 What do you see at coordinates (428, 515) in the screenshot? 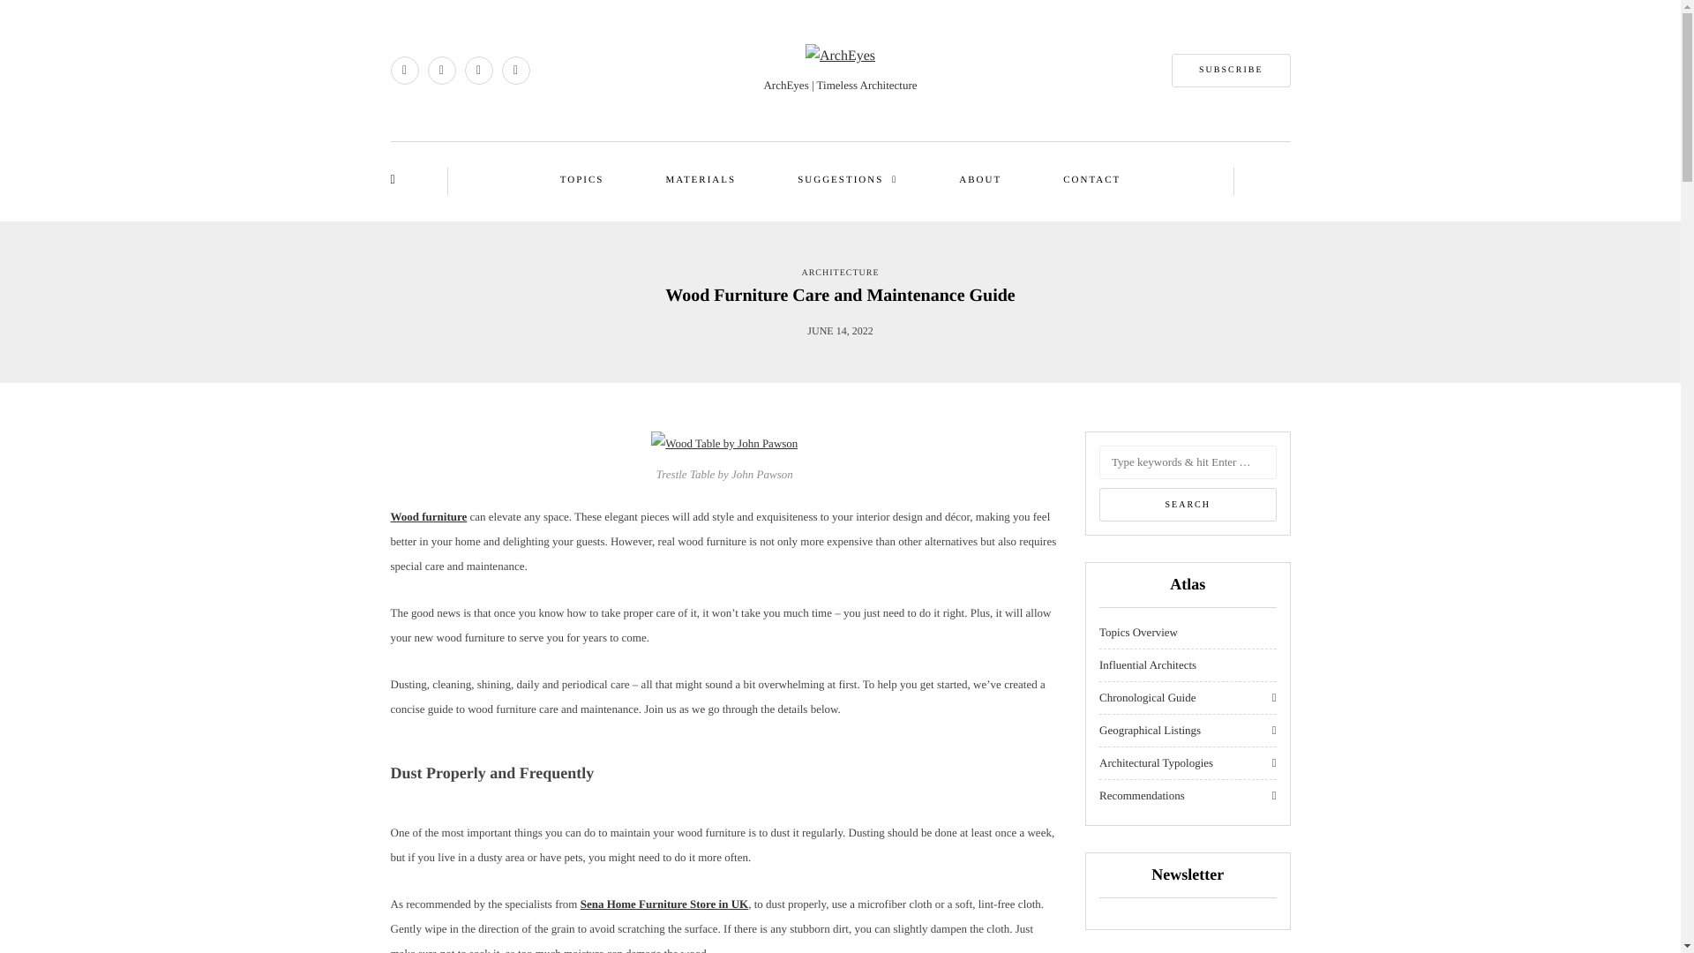
I see `Wood furniture` at bounding box center [428, 515].